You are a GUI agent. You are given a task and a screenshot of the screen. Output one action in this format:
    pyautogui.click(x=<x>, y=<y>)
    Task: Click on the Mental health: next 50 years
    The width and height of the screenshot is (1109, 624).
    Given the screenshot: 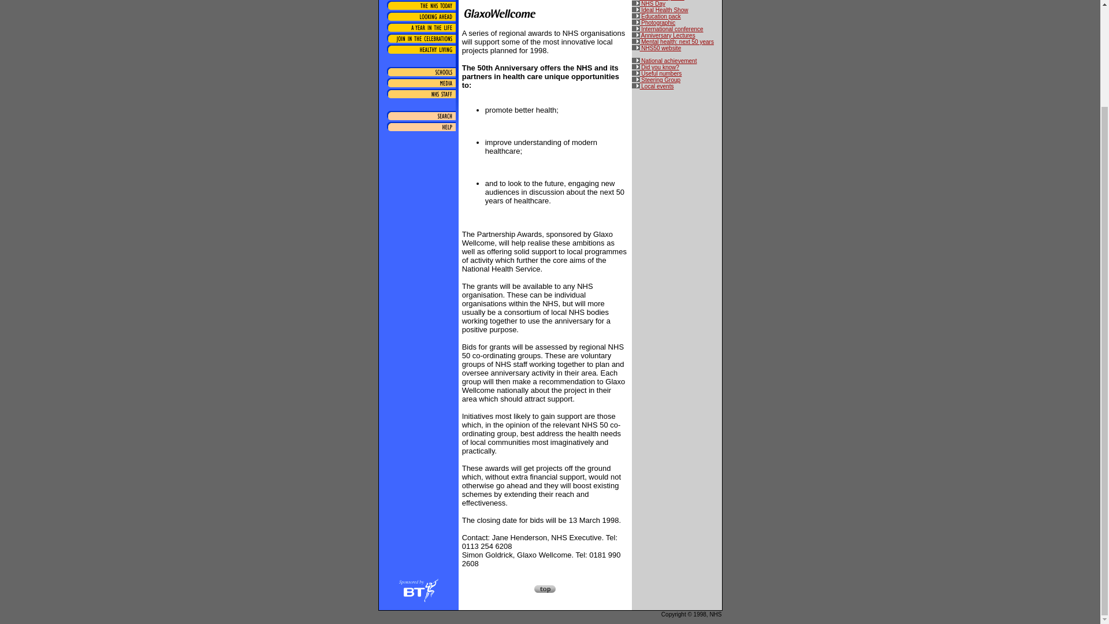 What is the action you would take?
    pyautogui.click(x=673, y=42)
    